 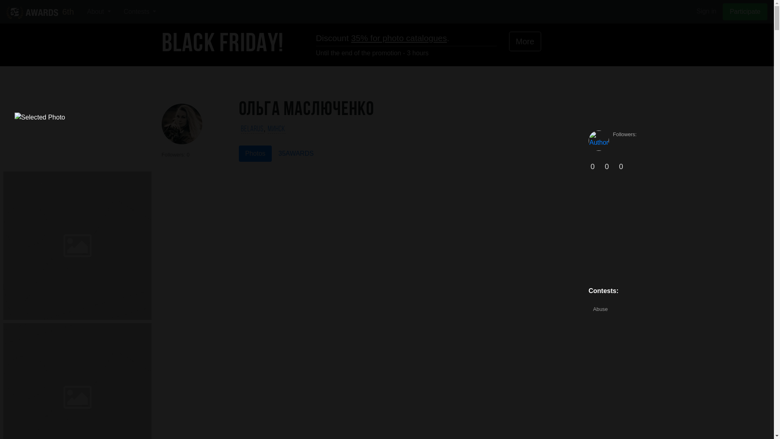 I want to click on More, so click(x=525, y=41).